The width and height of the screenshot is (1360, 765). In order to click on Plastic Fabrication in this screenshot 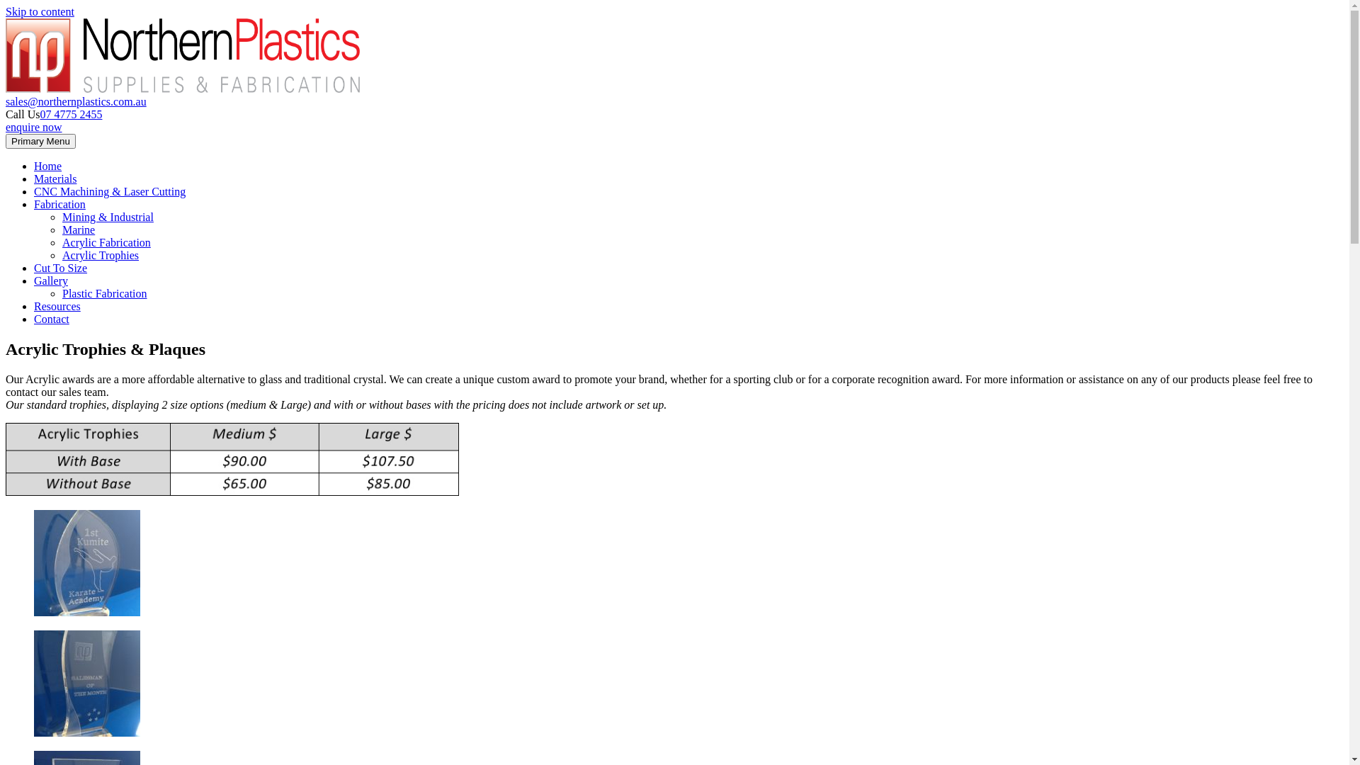, I will do `click(105, 293)`.